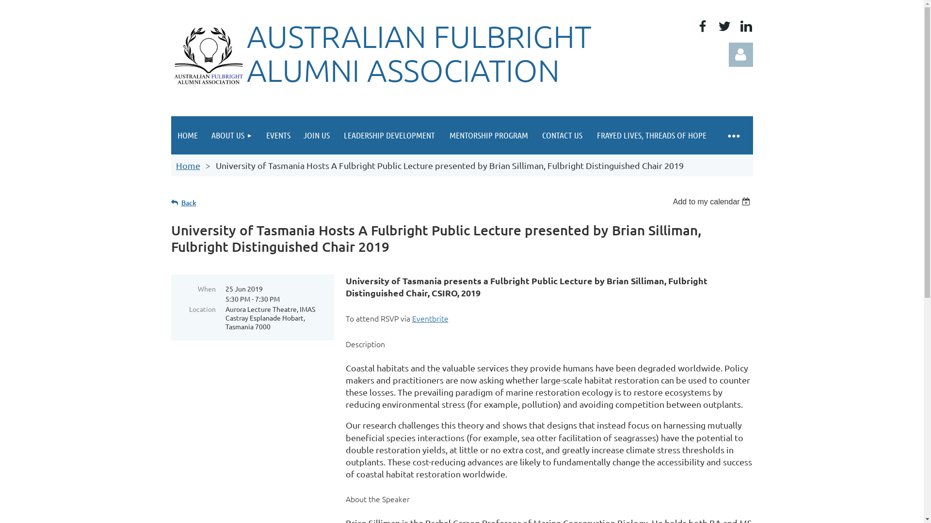 The width and height of the screenshot is (931, 523). What do you see at coordinates (740, 55) in the screenshot?
I see `Log in` at bounding box center [740, 55].